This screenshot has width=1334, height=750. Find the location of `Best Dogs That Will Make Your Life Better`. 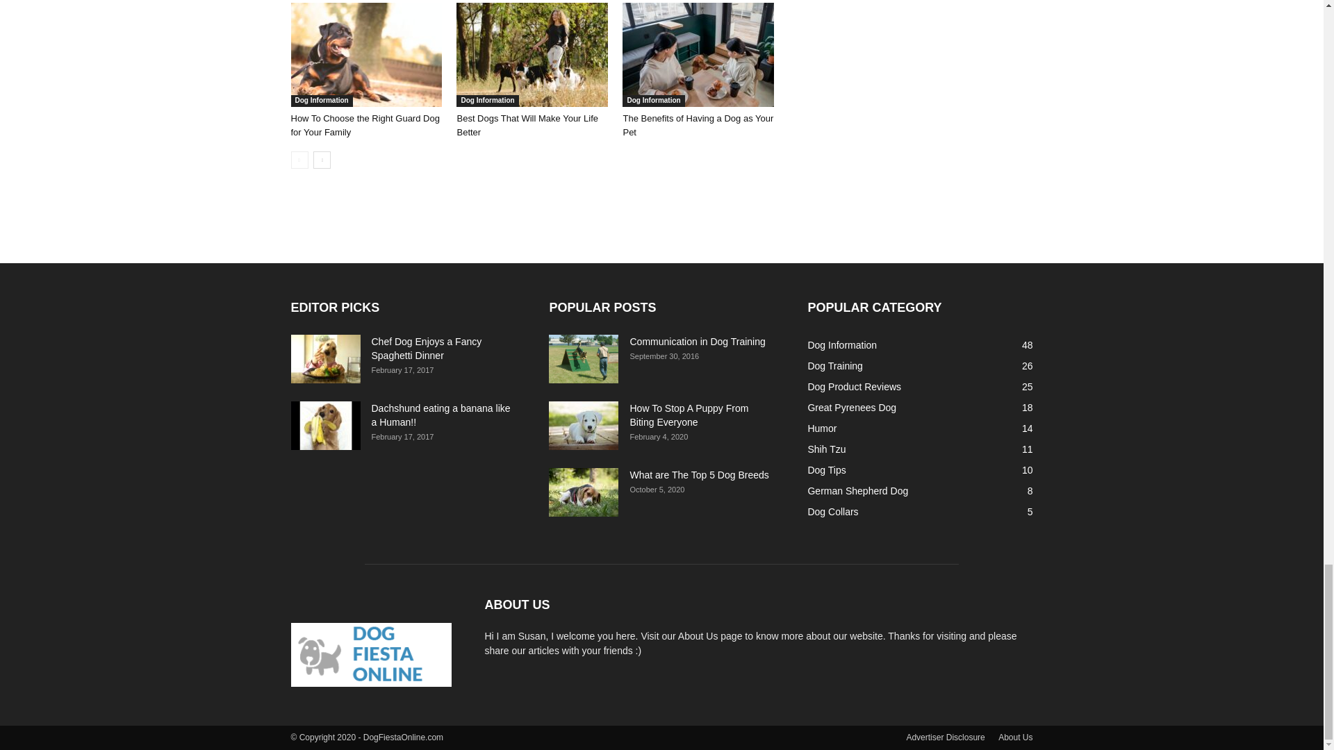

Best Dogs That Will Make Your Life Better is located at coordinates (527, 125).